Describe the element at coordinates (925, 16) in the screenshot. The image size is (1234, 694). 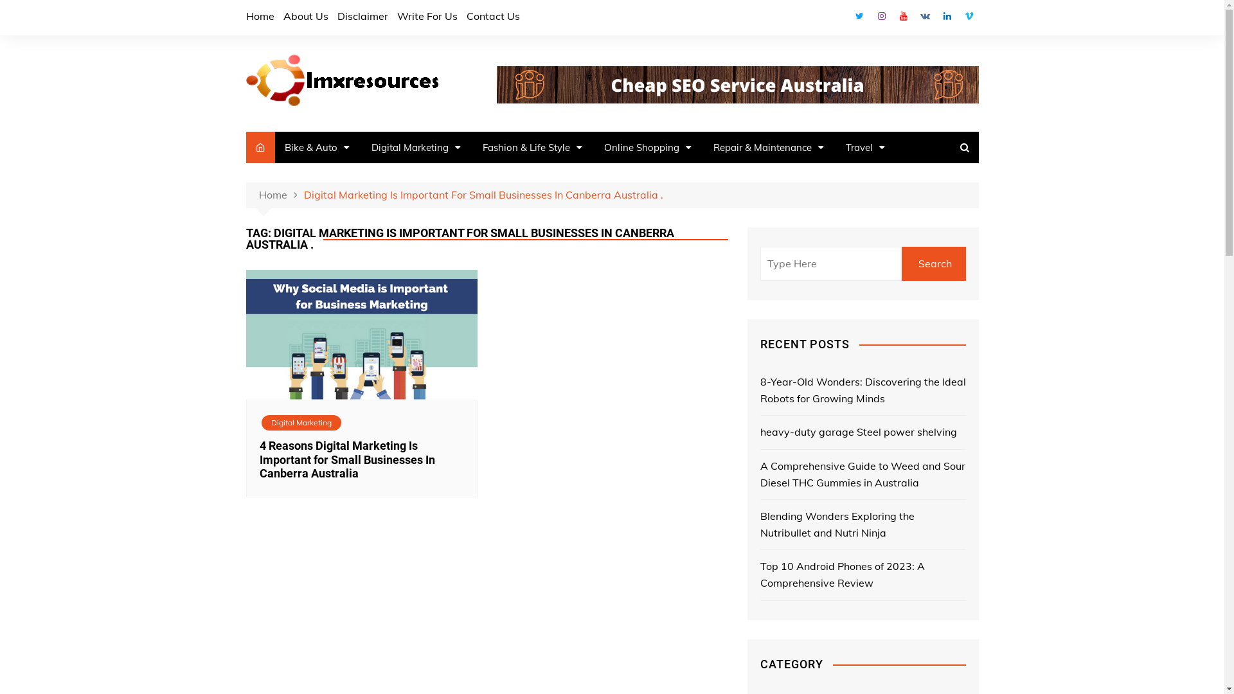
I see `VK` at that location.